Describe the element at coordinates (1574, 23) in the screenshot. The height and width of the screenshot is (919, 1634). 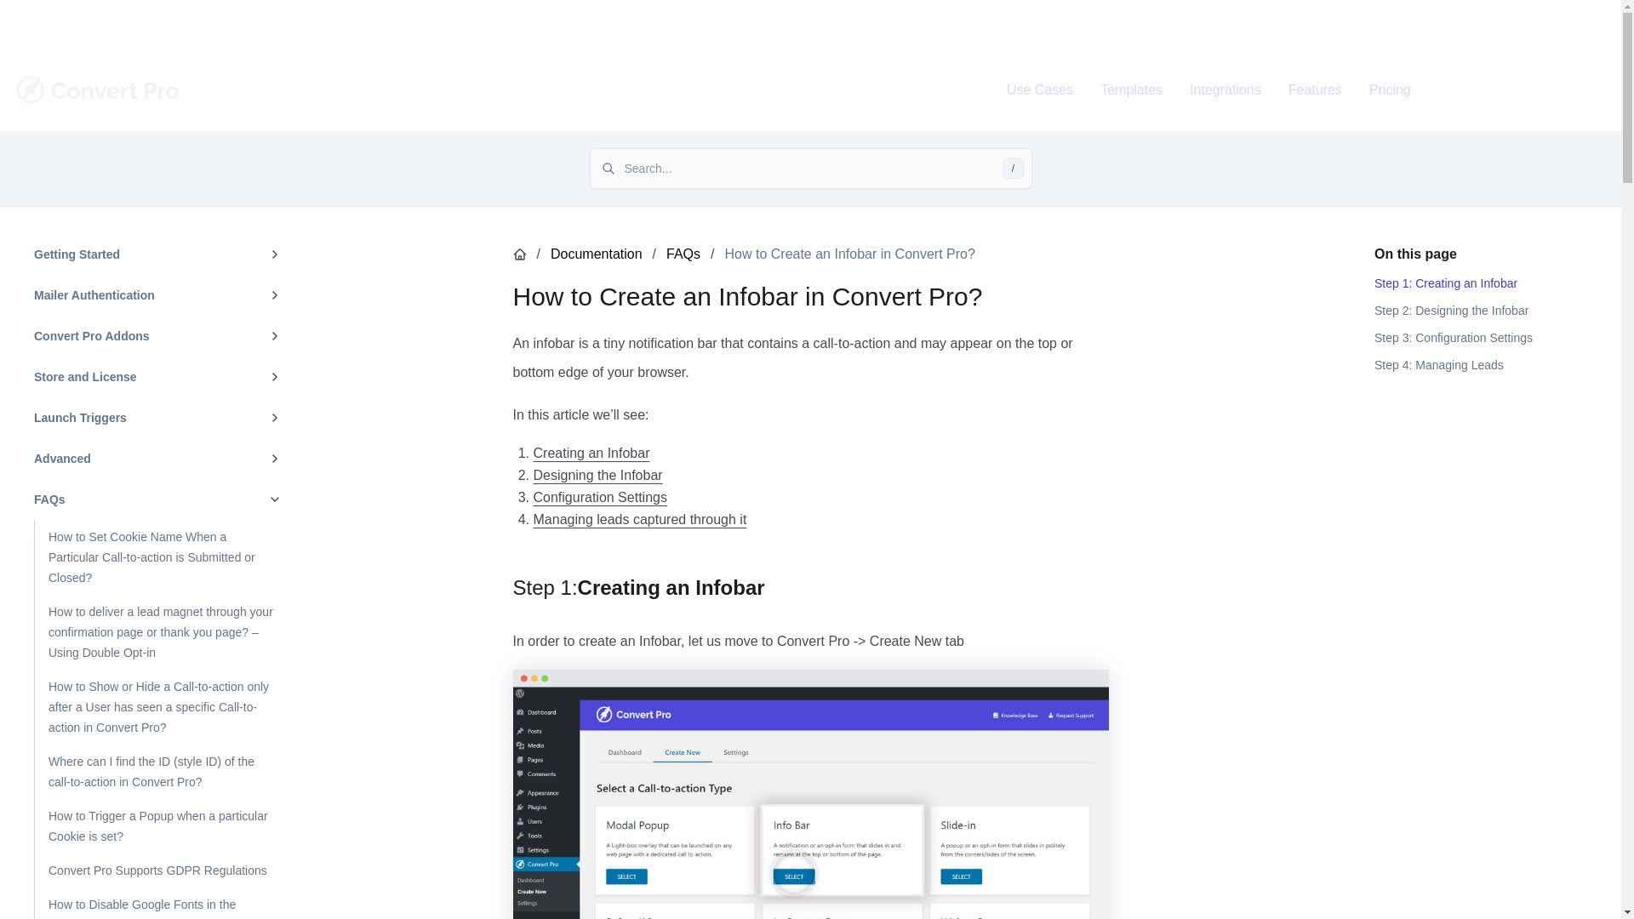
I see `Blog` at that location.